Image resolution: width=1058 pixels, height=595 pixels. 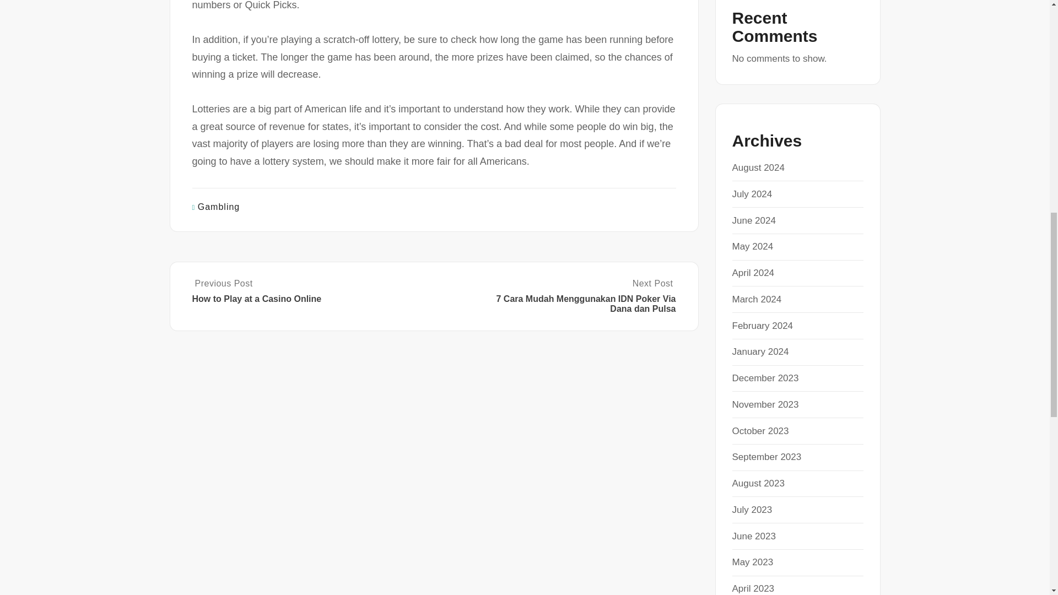 I want to click on May 2024, so click(x=753, y=246).